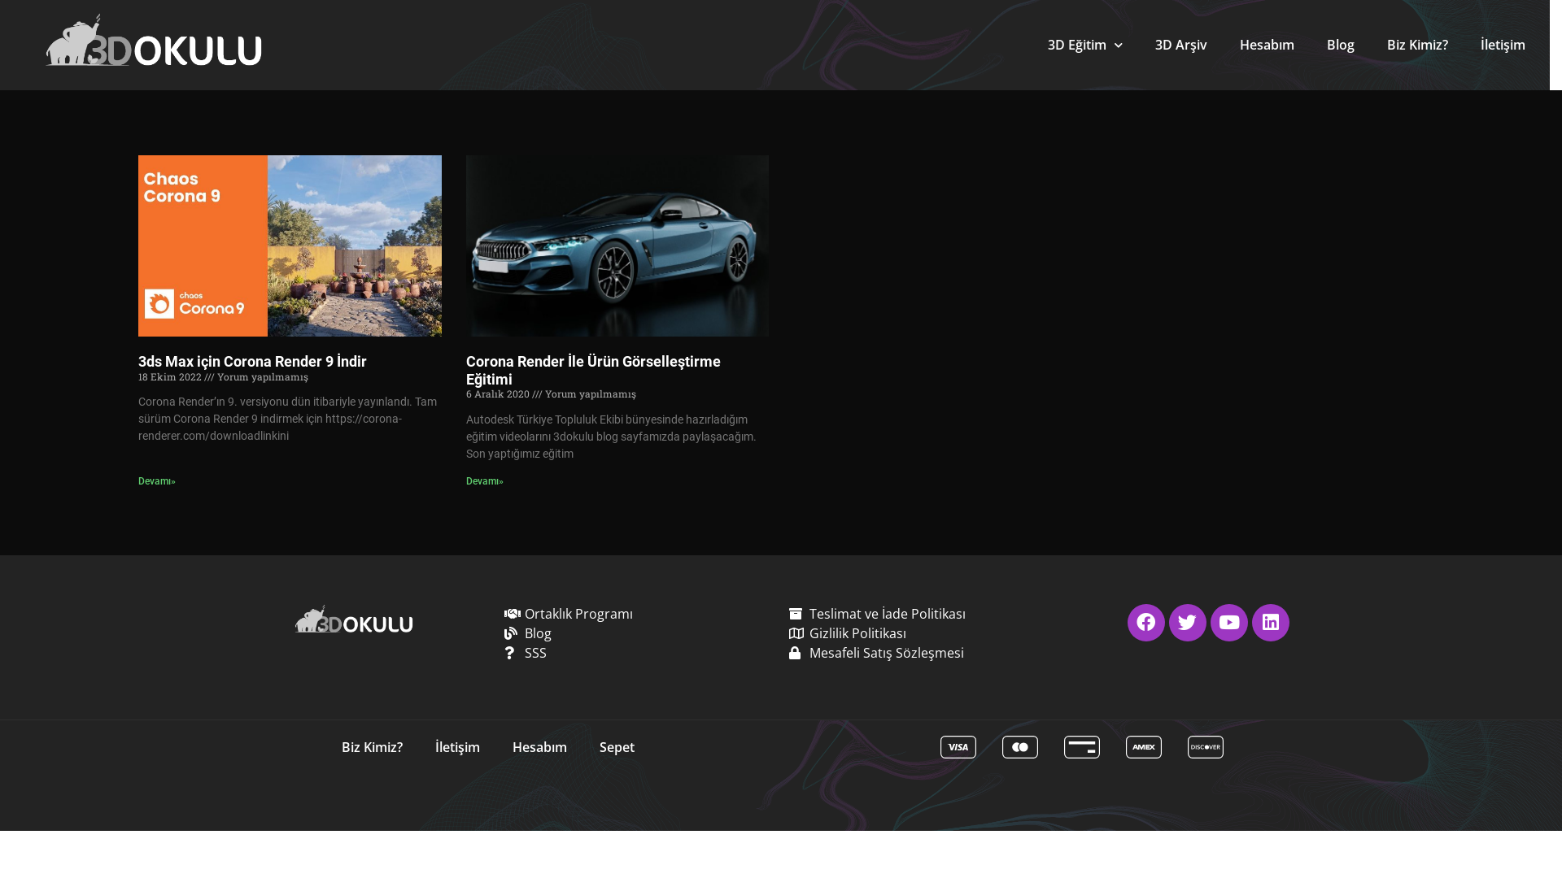 The image size is (1562, 878). What do you see at coordinates (639, 653) in the screenshot?
I see `SSS` at bounding box center [639, 653].